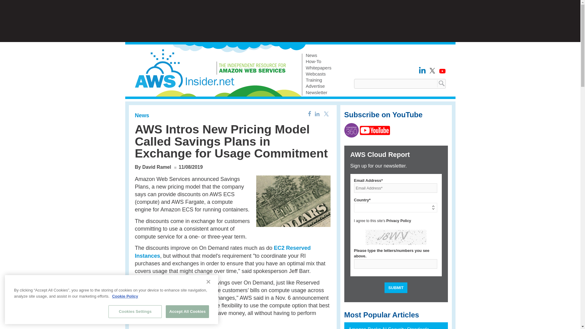  What do you see at coordinates (319, 86) in the screenshot?
I see `Advertise` at bounding box center [319, 86].